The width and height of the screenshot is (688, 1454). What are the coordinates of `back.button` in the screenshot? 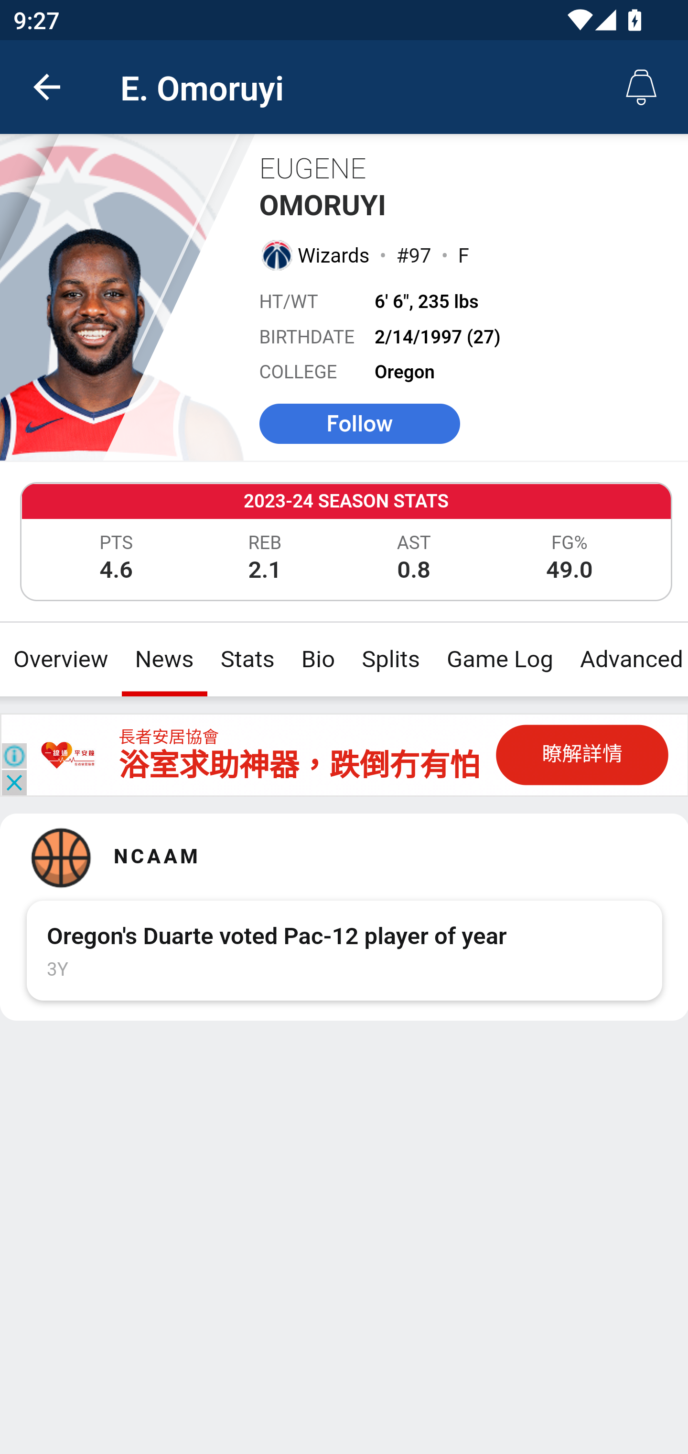 It's located at (47, 87).